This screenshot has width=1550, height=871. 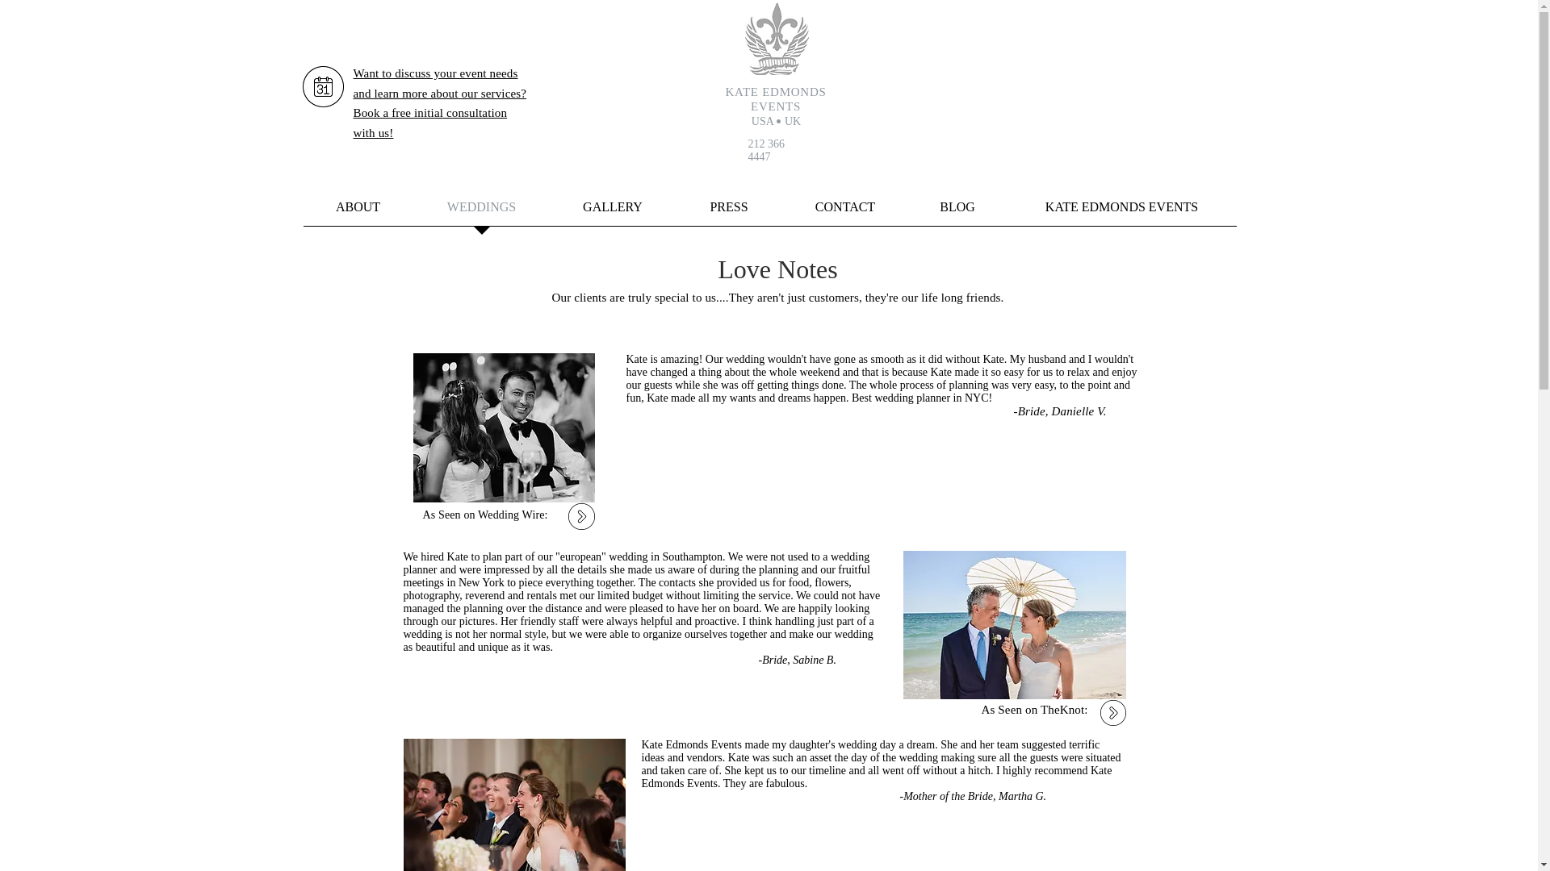 What do you see at coordinates (486, 515) in the screenshot?
I see `As Seen on Wedding Wire:` at bounding box center [486, 515].